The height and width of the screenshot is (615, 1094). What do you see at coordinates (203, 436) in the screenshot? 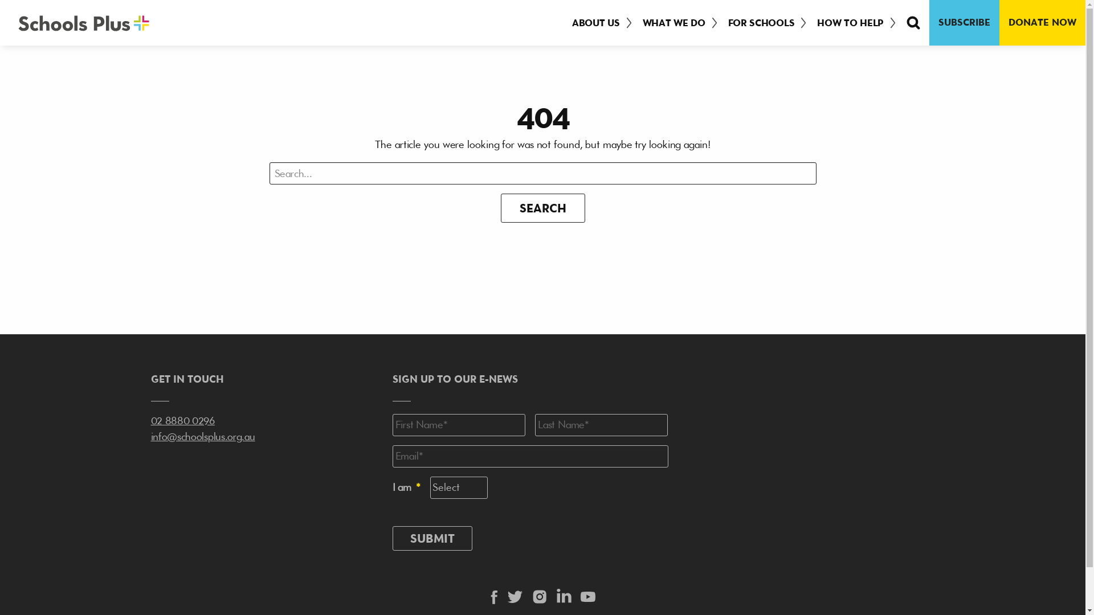
I see `info@schoolsplus.org.au` at bounding box center [203, 436].